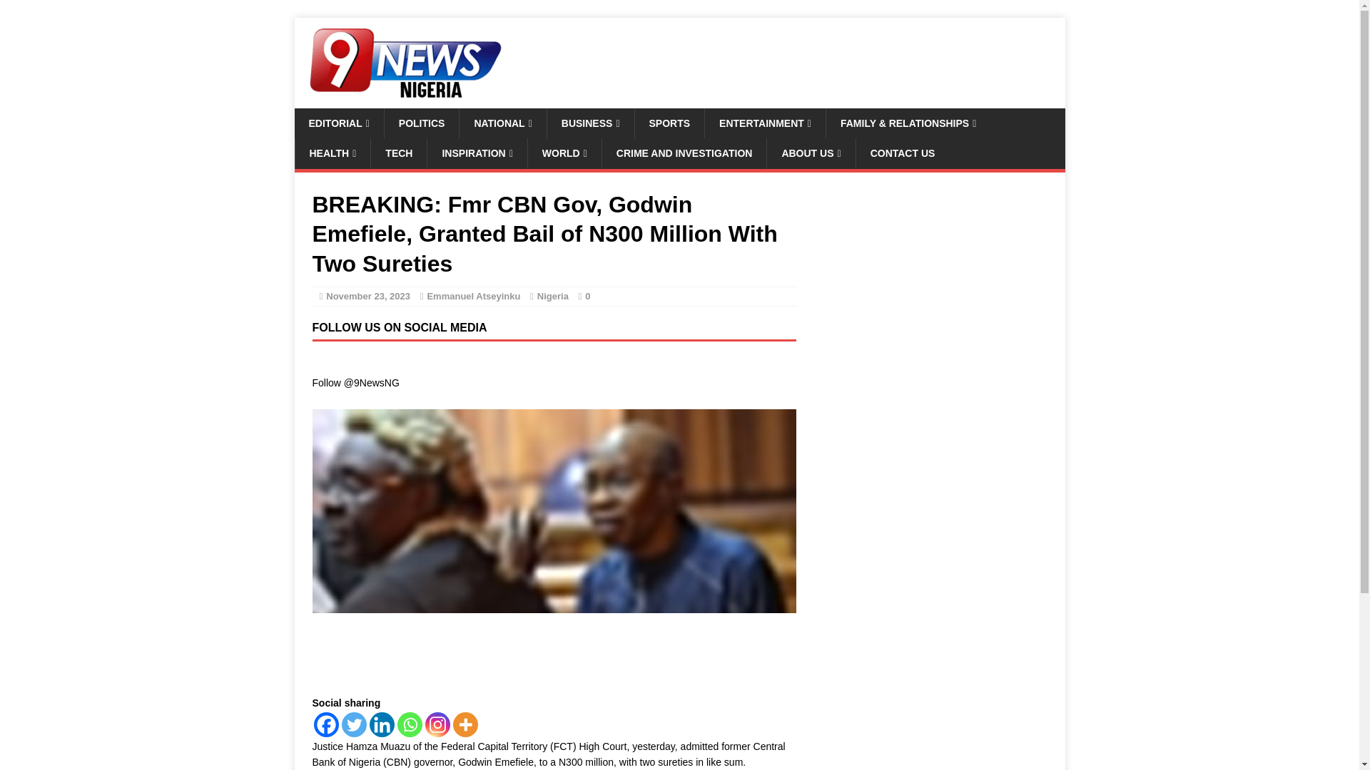 The width and height of the screenshot is (1370, 770). I want to click on INSPIRATION, so click(476, 153).